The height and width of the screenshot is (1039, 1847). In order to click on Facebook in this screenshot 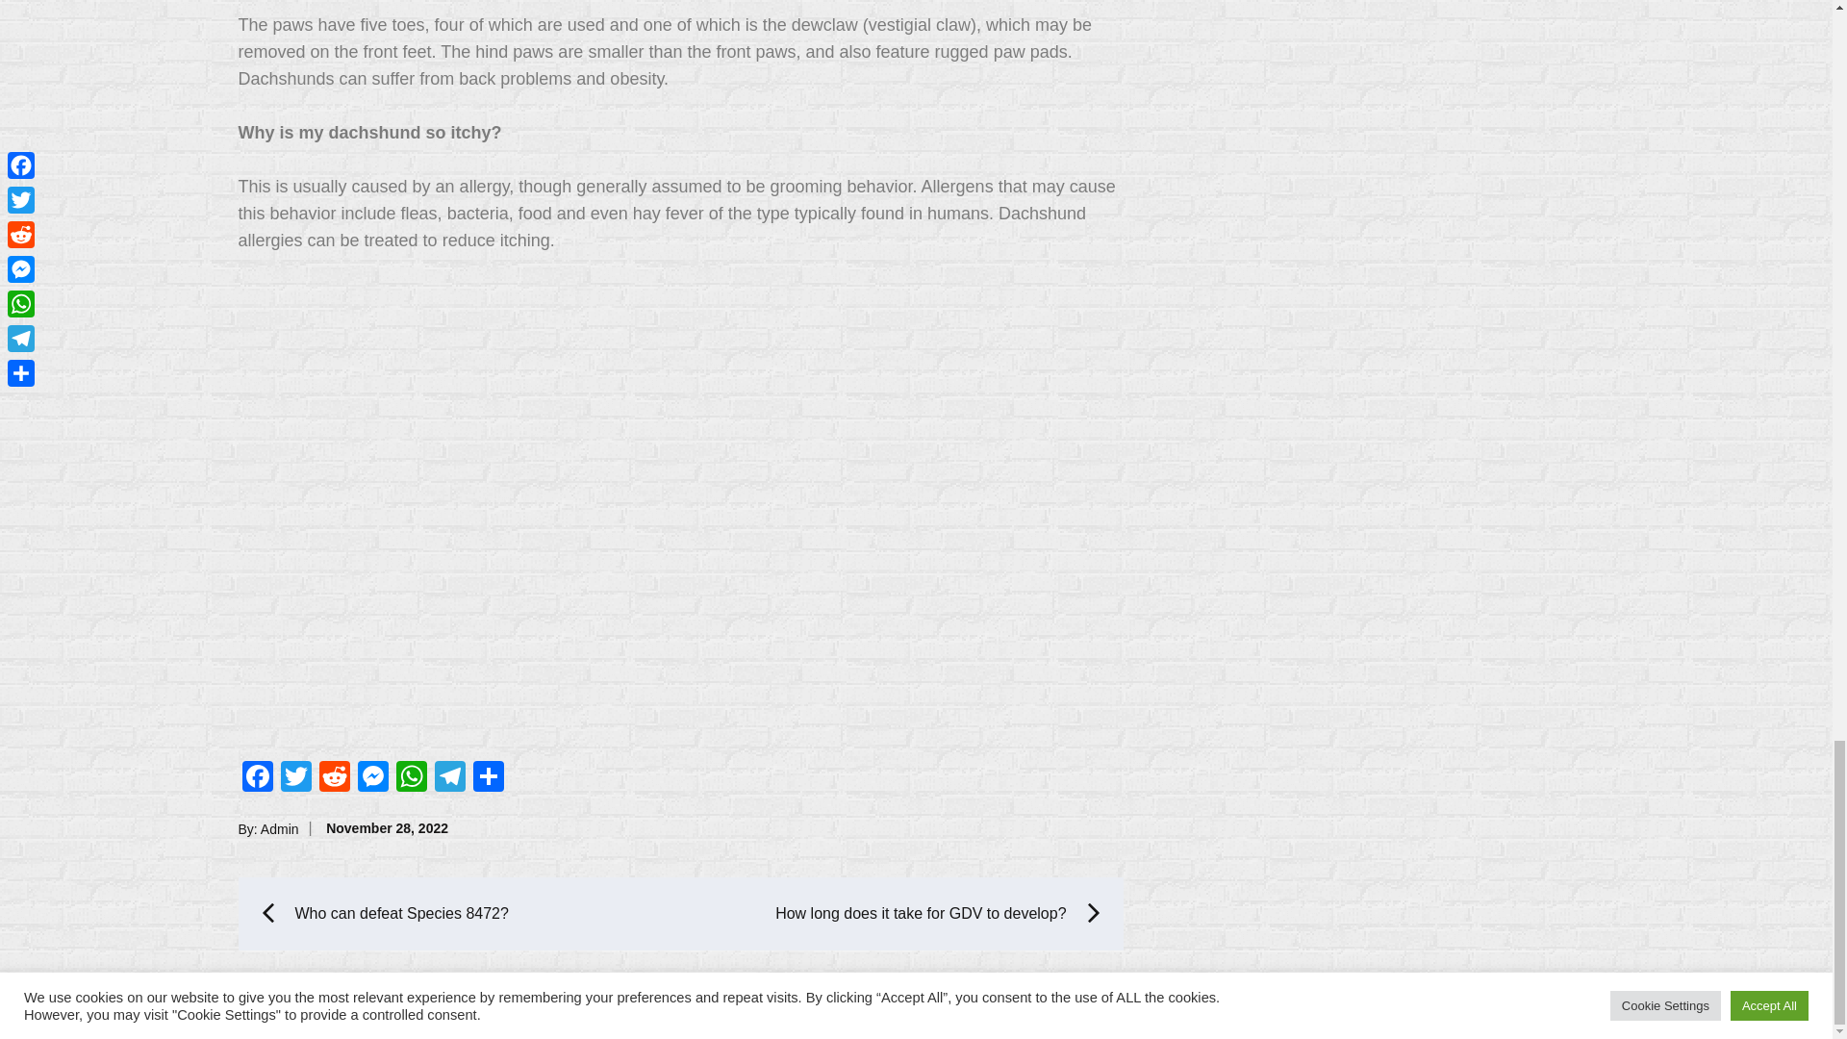, I will do `click(258, 778)`.